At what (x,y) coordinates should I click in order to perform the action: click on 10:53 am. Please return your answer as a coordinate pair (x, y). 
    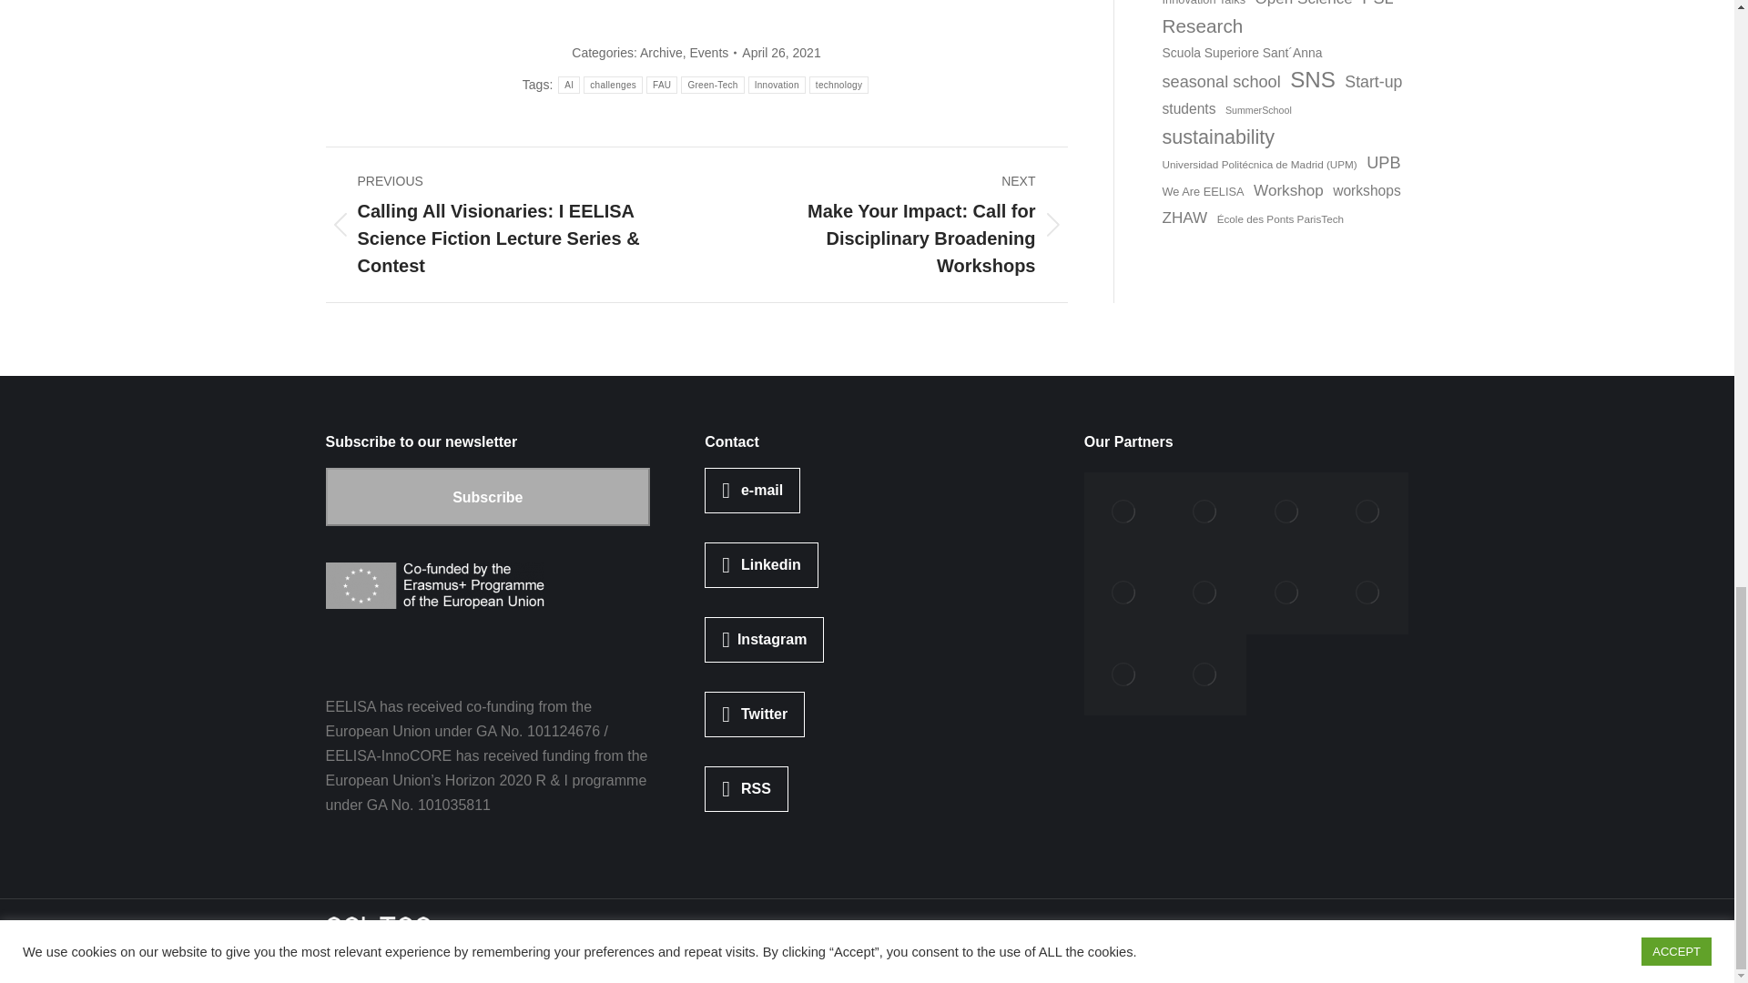
    Looking at the image, I should click on (780, 53).